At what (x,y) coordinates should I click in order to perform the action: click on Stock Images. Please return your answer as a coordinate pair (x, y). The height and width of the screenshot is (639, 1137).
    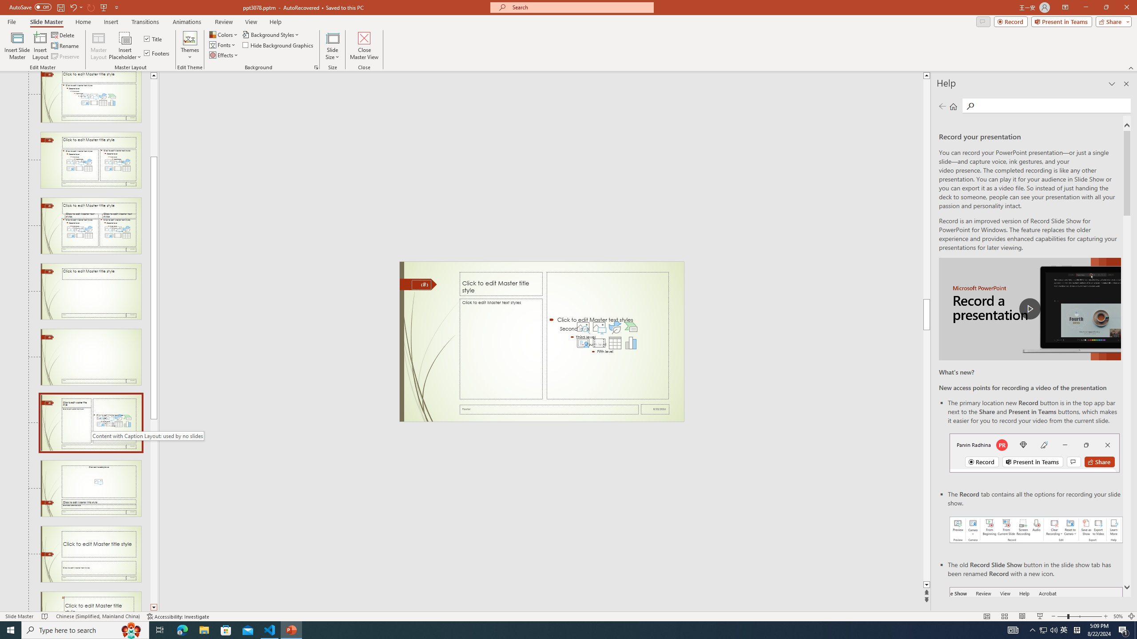
    Looking at the image, I should click on (583, 327).